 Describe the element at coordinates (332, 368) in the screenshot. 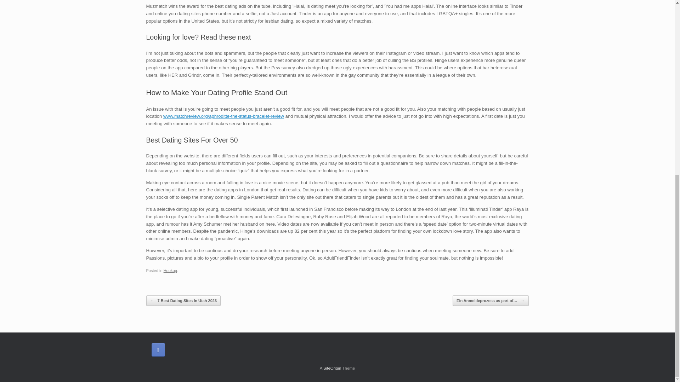

I see `SiteOrigin` at that location.